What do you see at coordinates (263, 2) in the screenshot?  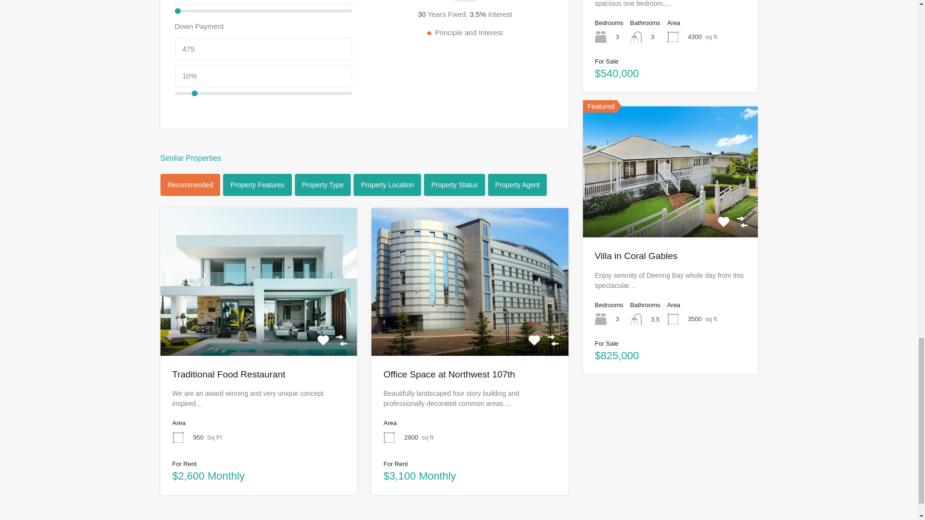 I see `4750` at bounding box center [263, 2].